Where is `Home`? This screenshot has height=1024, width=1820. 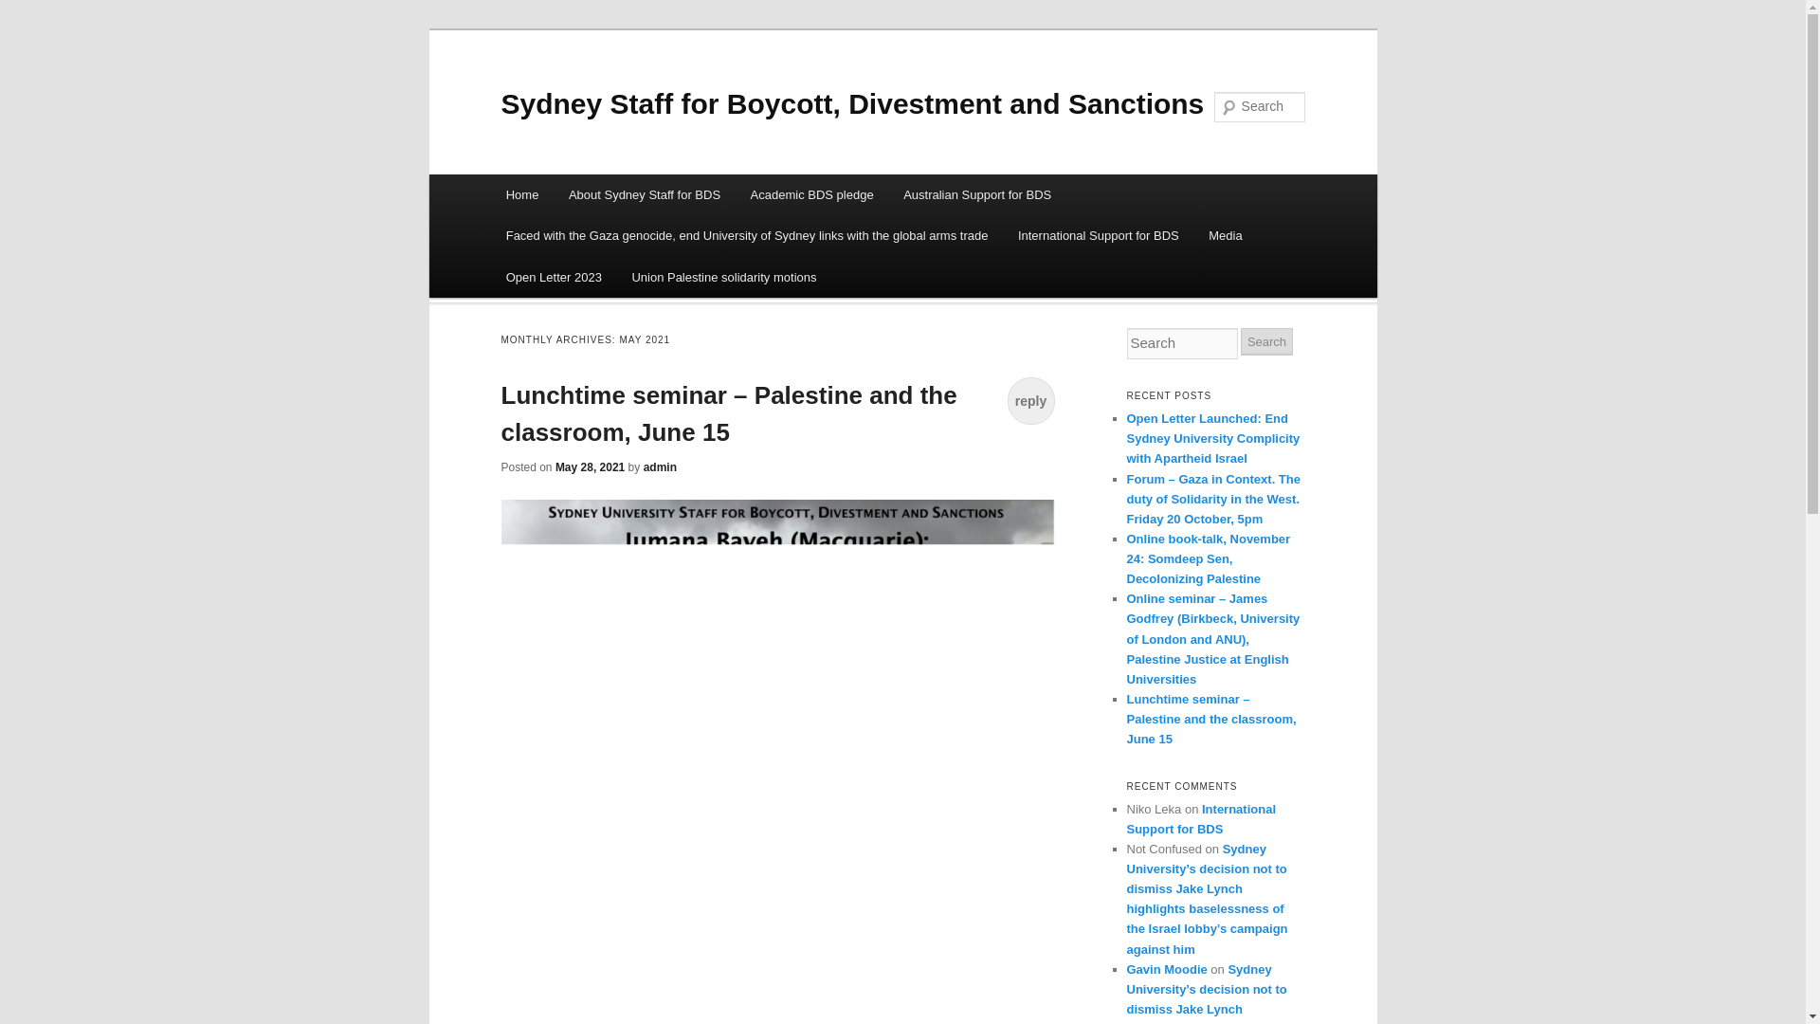
Home is located at coordinates (521, 193).